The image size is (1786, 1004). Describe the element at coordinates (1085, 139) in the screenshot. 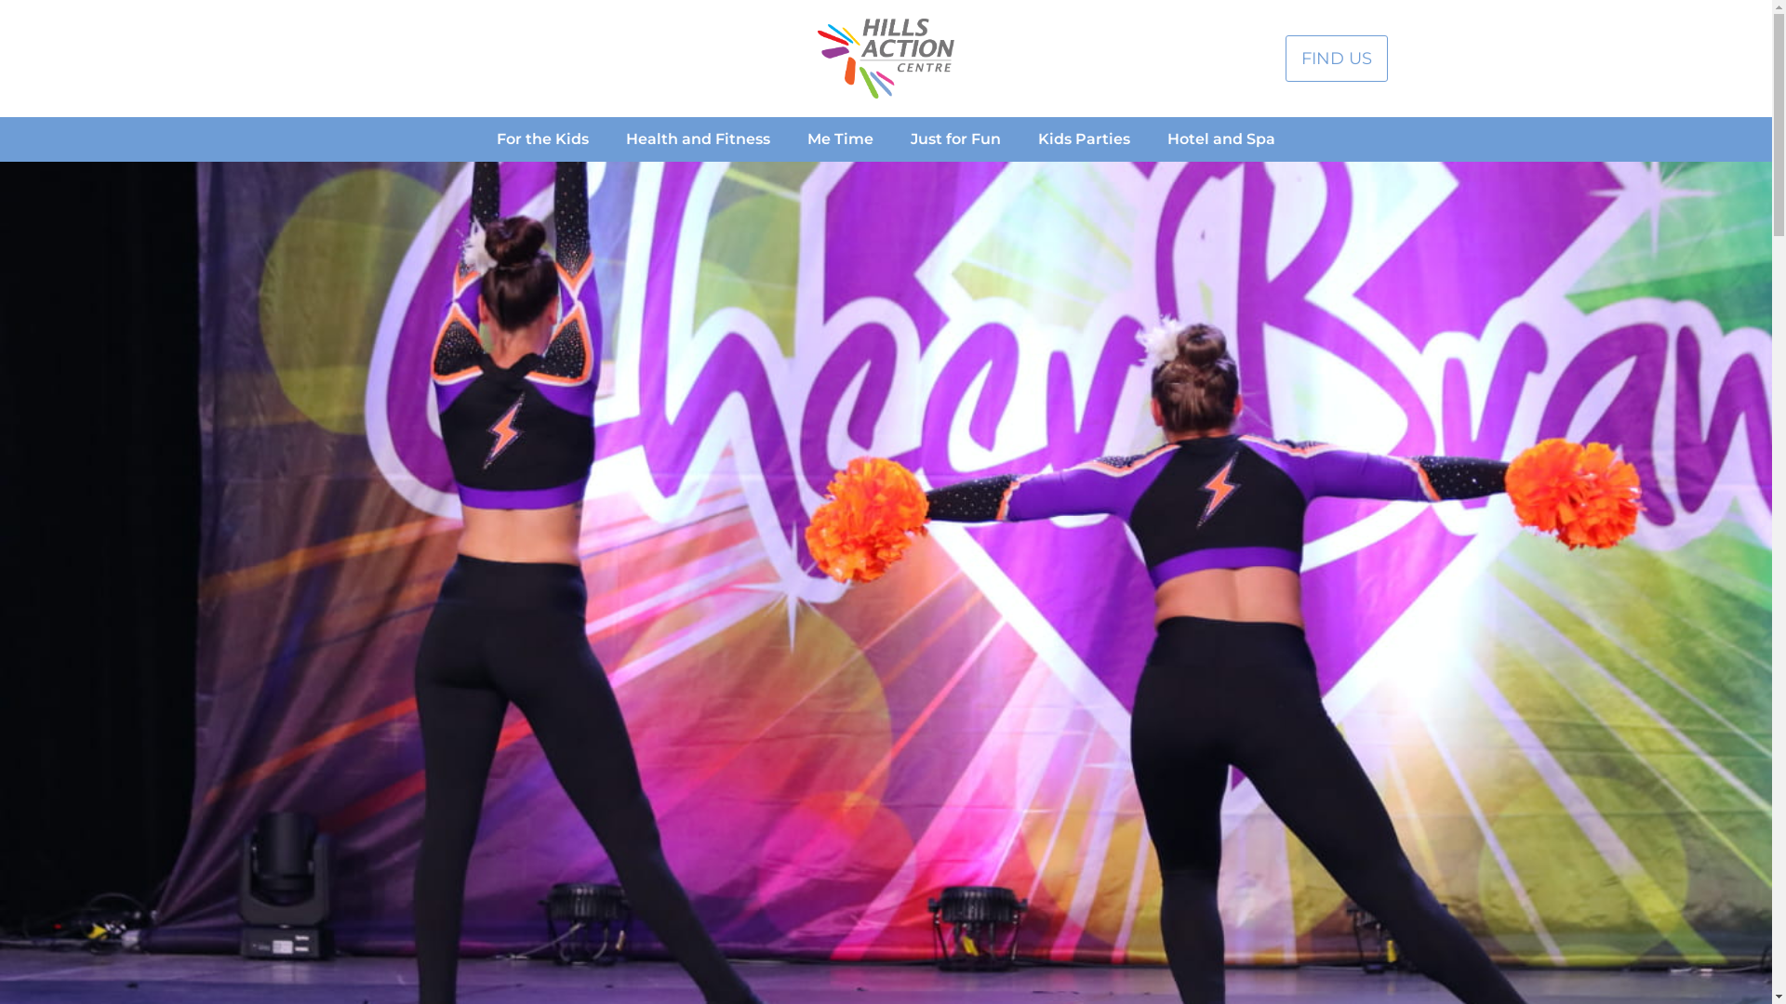

I see `Kids Parties` at that location.